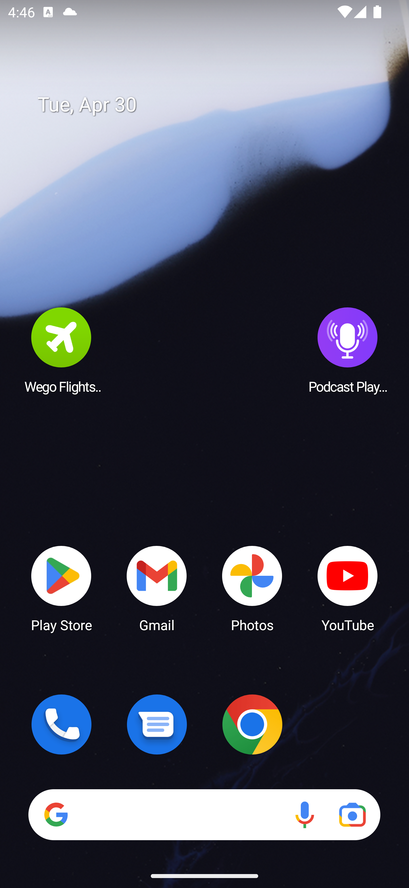  I want to click on Voice search, so click(304, 815).